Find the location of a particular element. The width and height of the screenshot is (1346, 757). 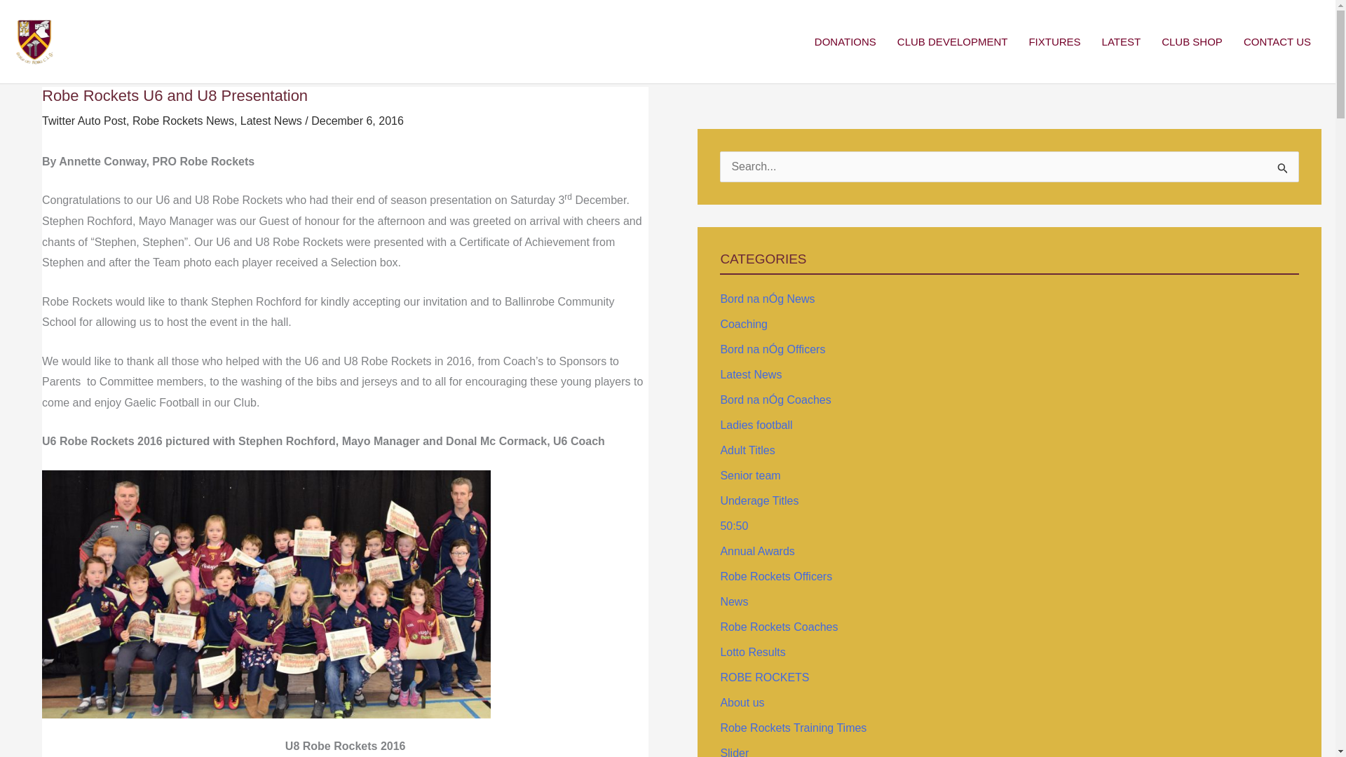

Latest News is located at coordinates (271, 121).